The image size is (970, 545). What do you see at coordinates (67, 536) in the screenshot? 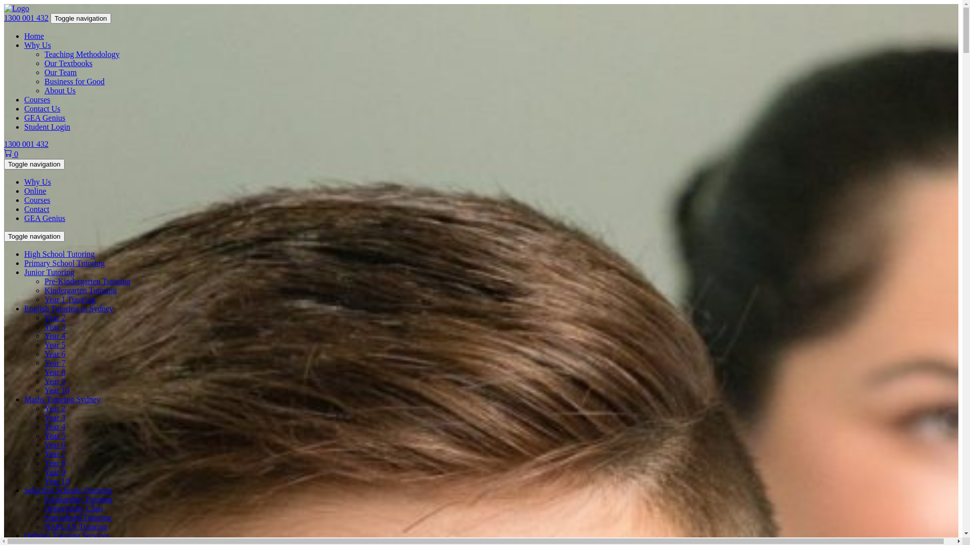
I see `Holiday Tutoring Services` at bounding box center [67, 536].